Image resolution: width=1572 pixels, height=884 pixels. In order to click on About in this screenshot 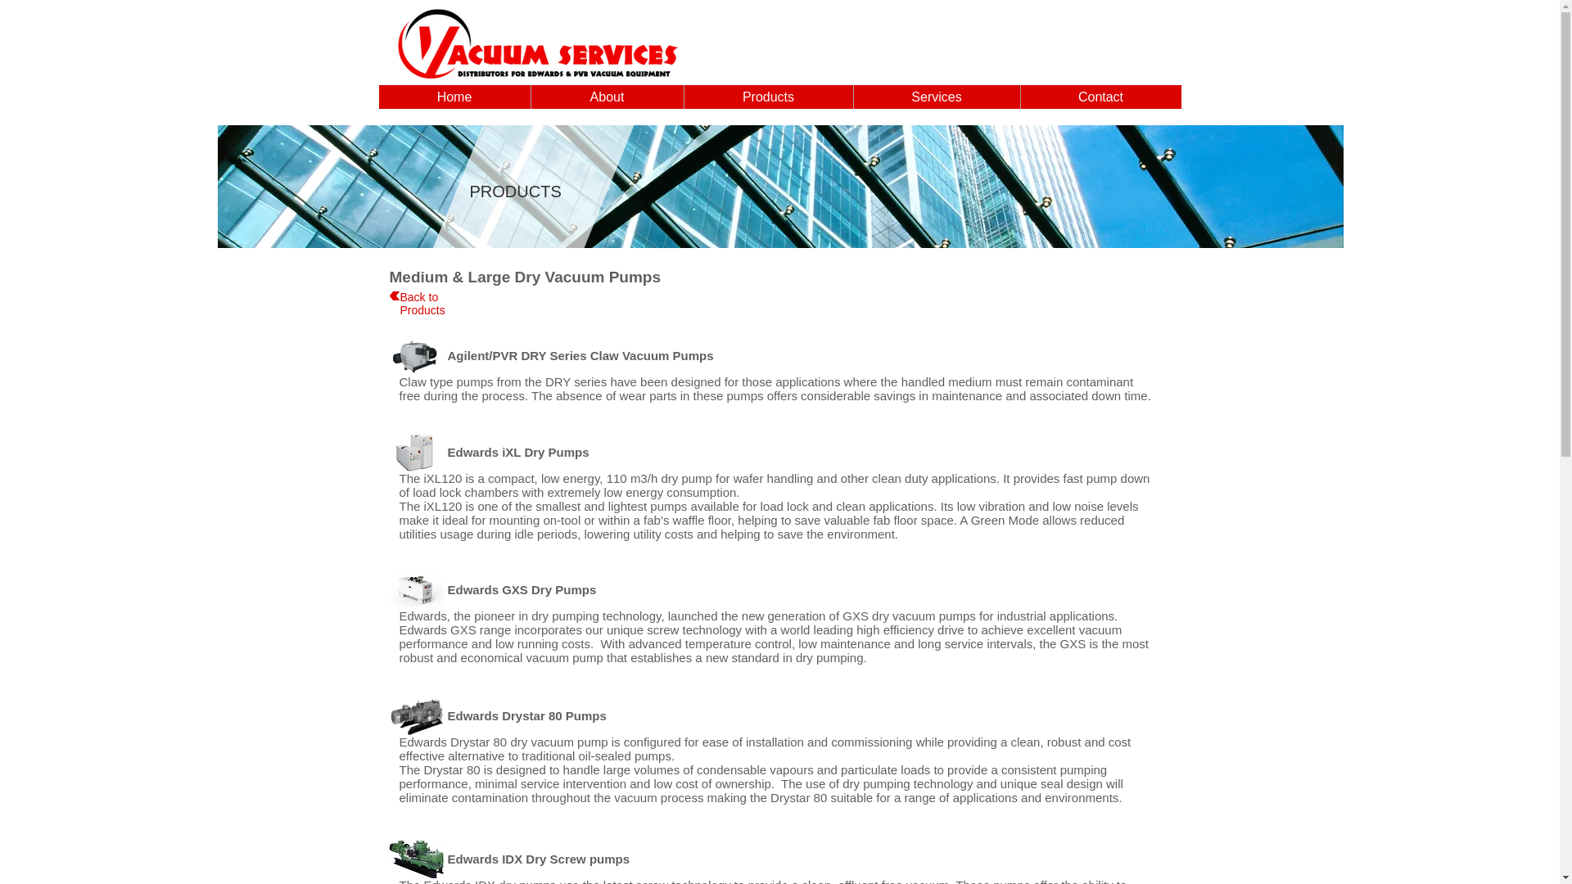, I will do `click(608, 97)`.